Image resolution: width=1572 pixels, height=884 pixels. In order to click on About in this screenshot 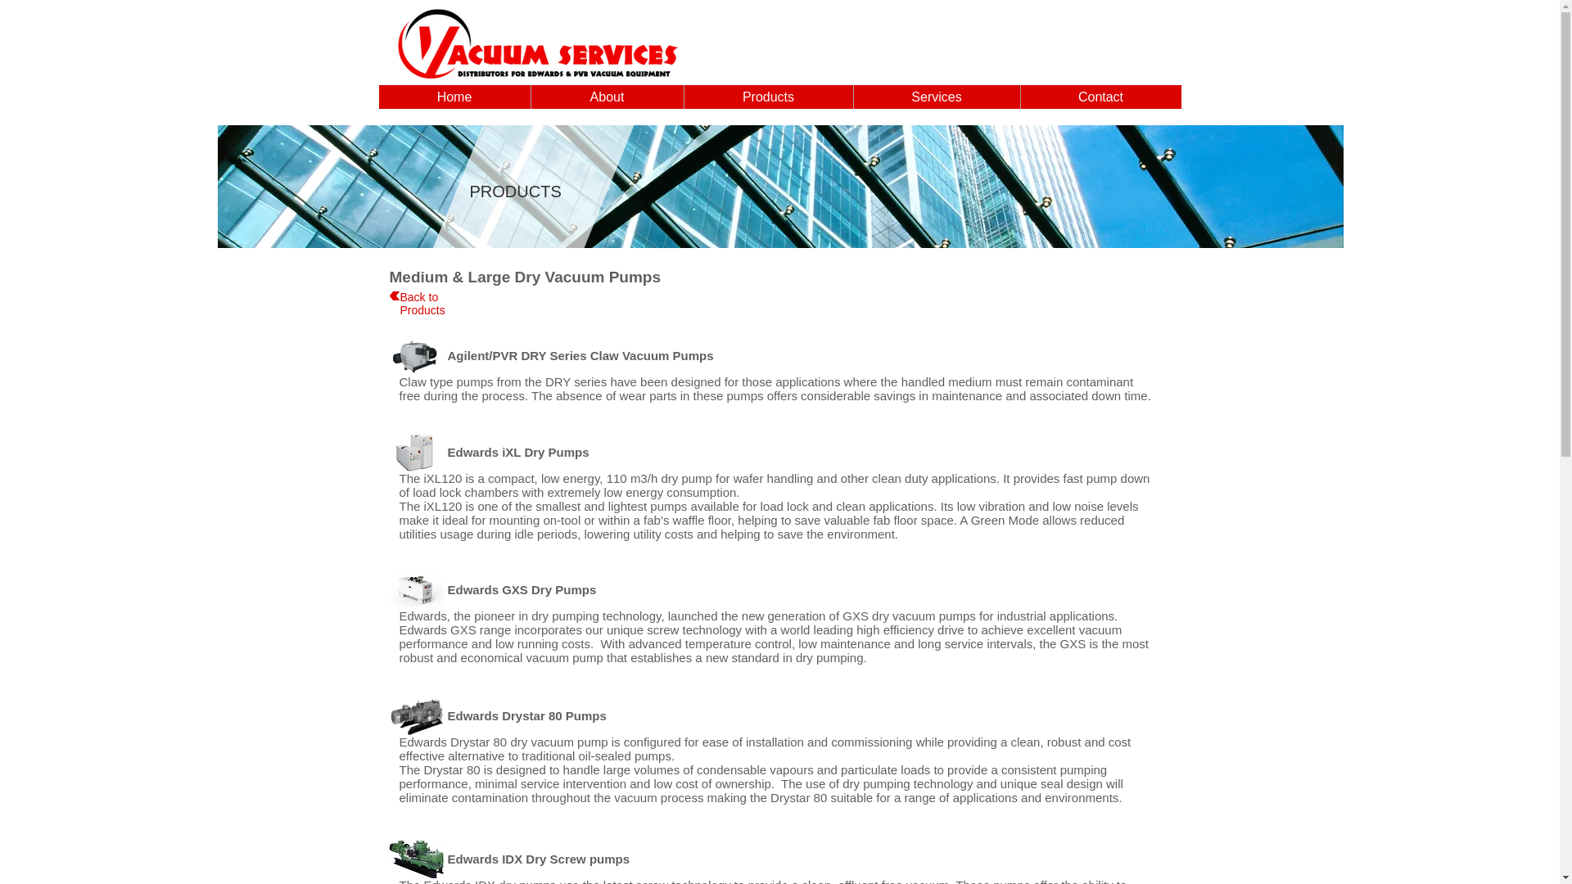, I will do `click(608, 97)`.